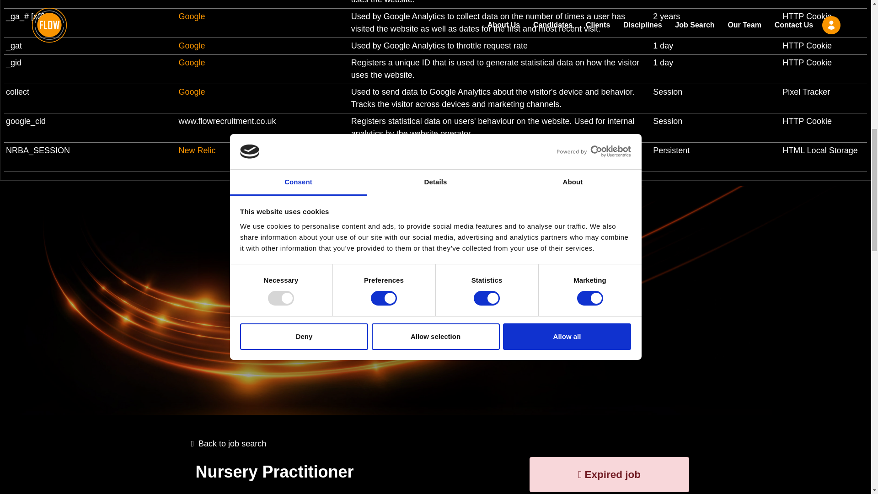 This screenshot has height=494, width=878. What do you see at coordinates (197, 150) in the screenshot?
I see `New Relic` at bounding box center [197, 150].